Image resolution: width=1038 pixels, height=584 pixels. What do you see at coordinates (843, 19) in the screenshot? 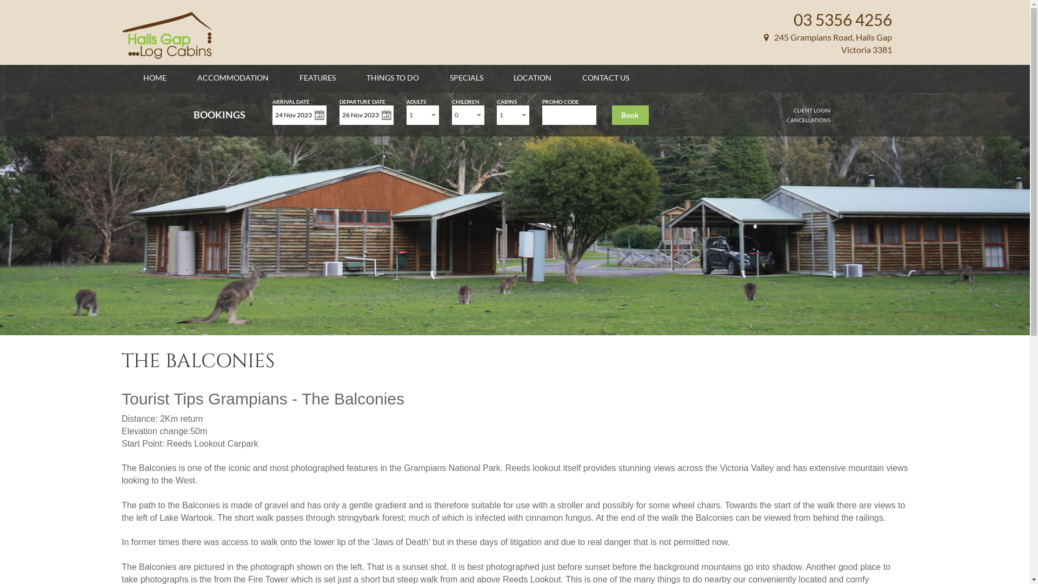
I see `03 5356 4256` at bounding box center [843, 19].